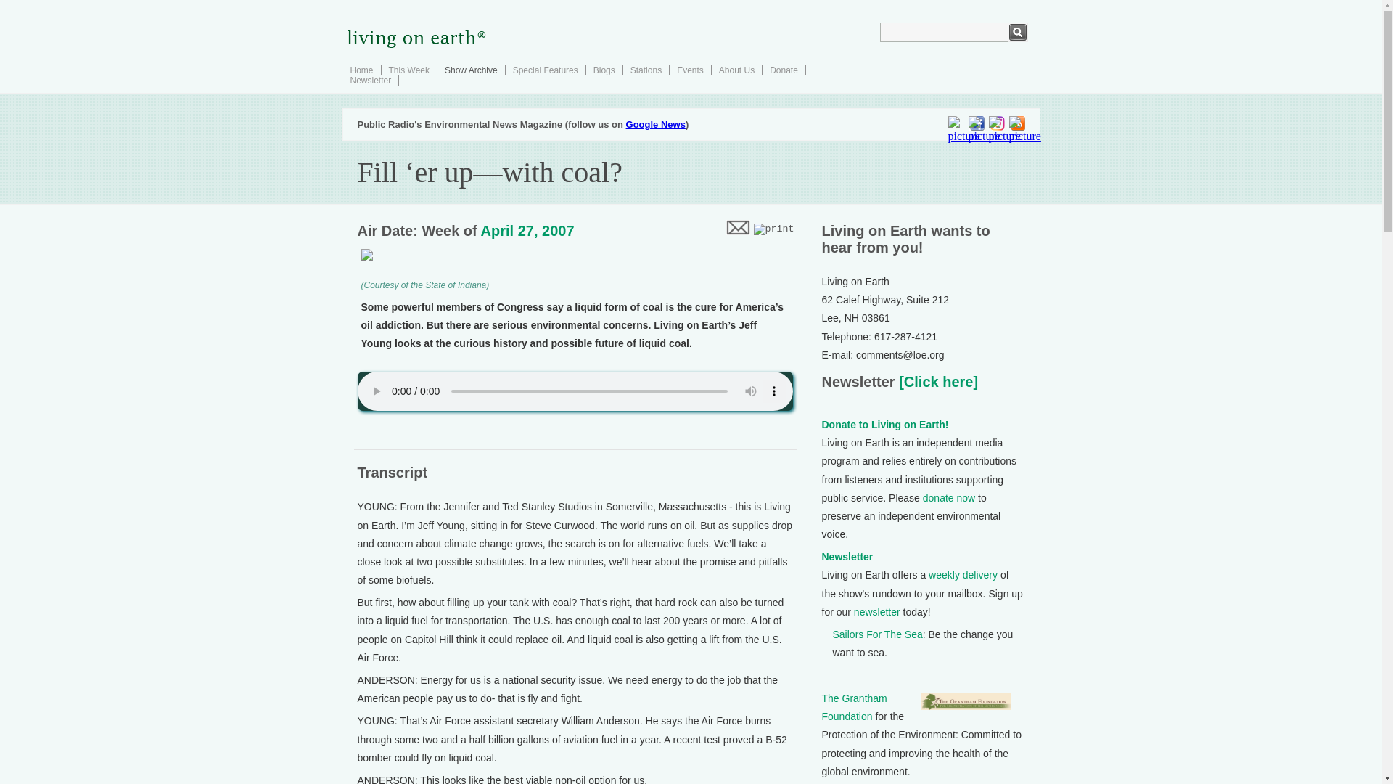 The width and height of the screenshot is (1393, 784). What do you see at coordinates (655, 125) in the screenshot?
I see `Google News` at bounding box center [655, 125].